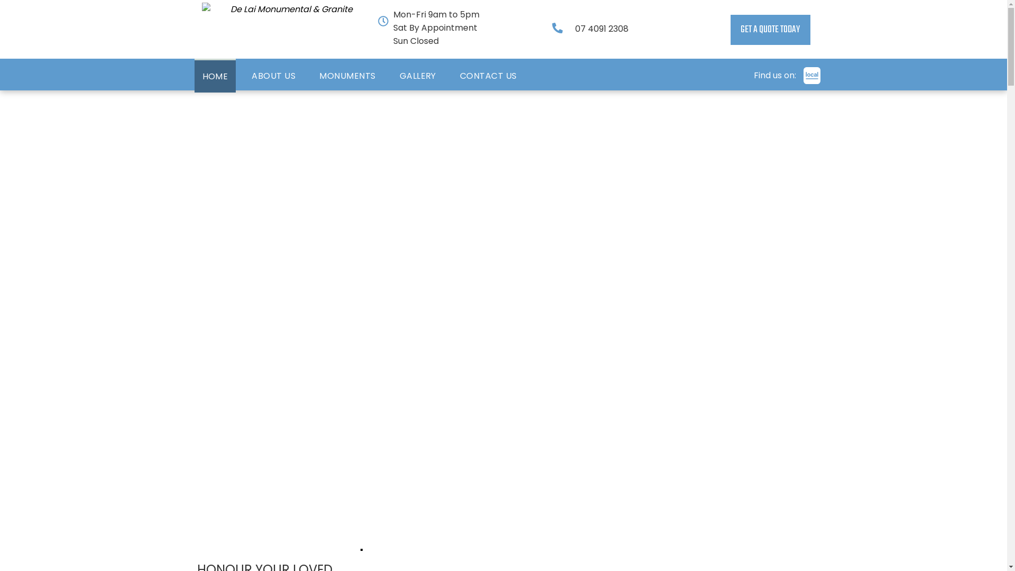 This screenshot has height=571, width=1015. What do you see at coordinates (216, 76) in the screenshot?
I see `HOME` at bounding box center [216, 76].